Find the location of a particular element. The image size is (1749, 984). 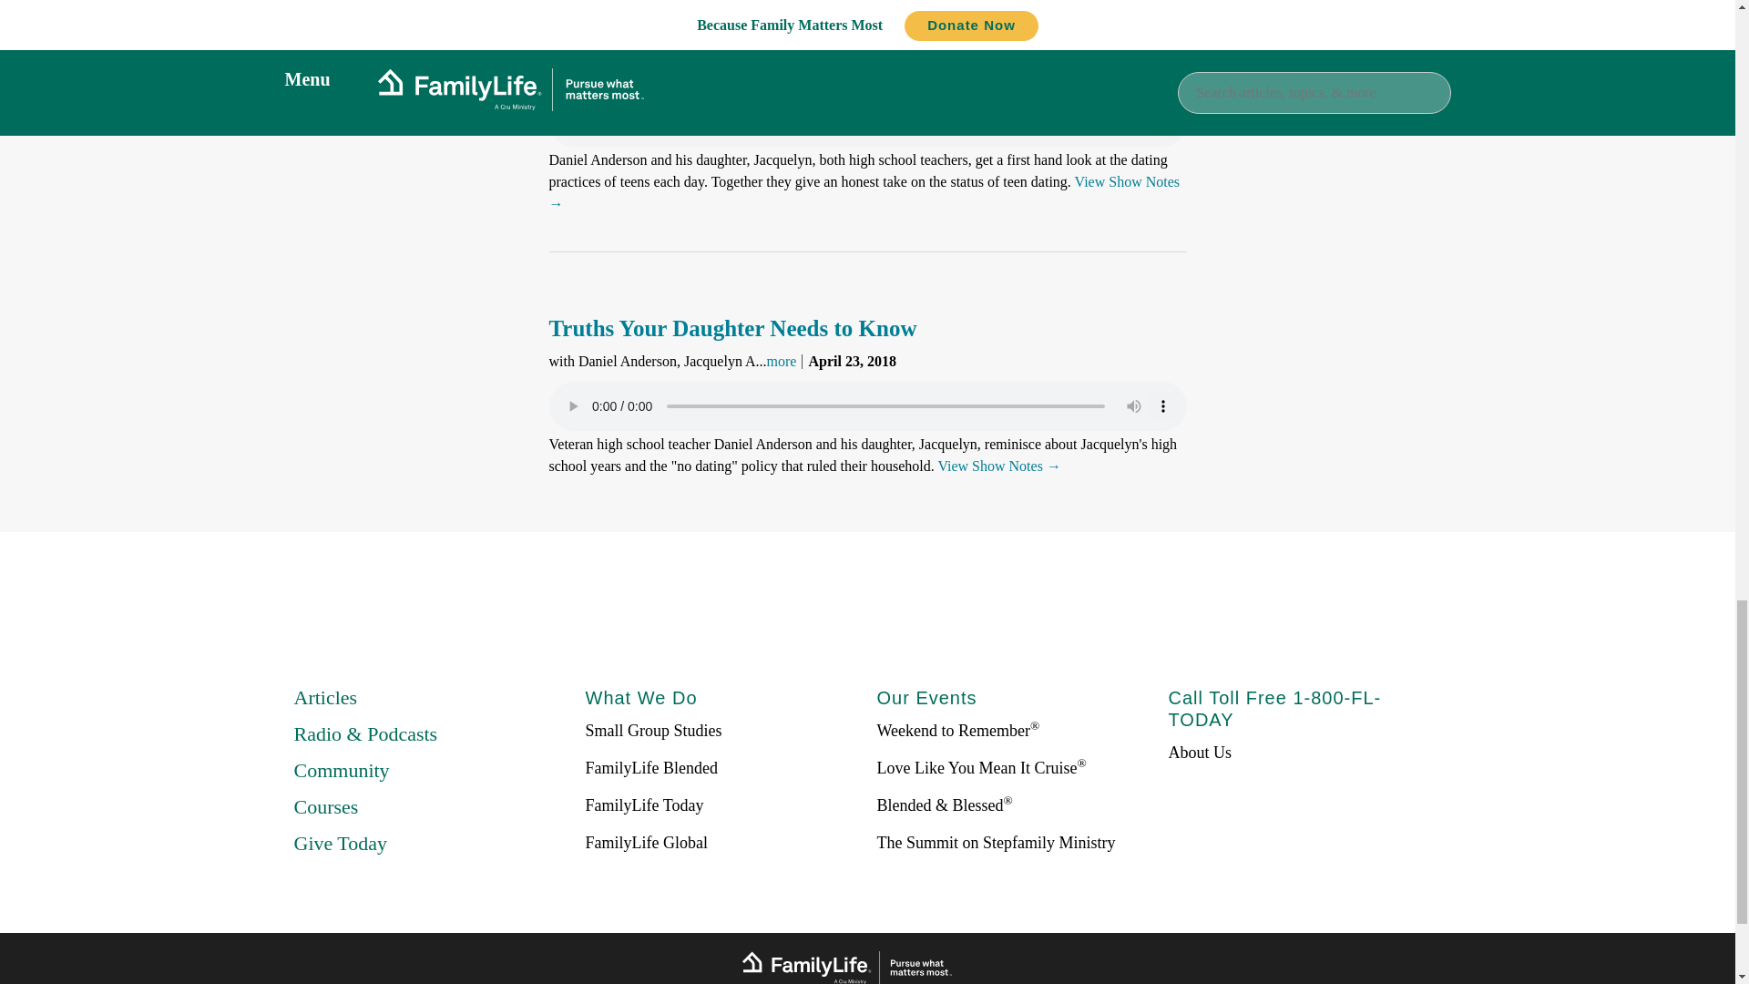

FamilyLife Blended is located at coordinates (650, 767).